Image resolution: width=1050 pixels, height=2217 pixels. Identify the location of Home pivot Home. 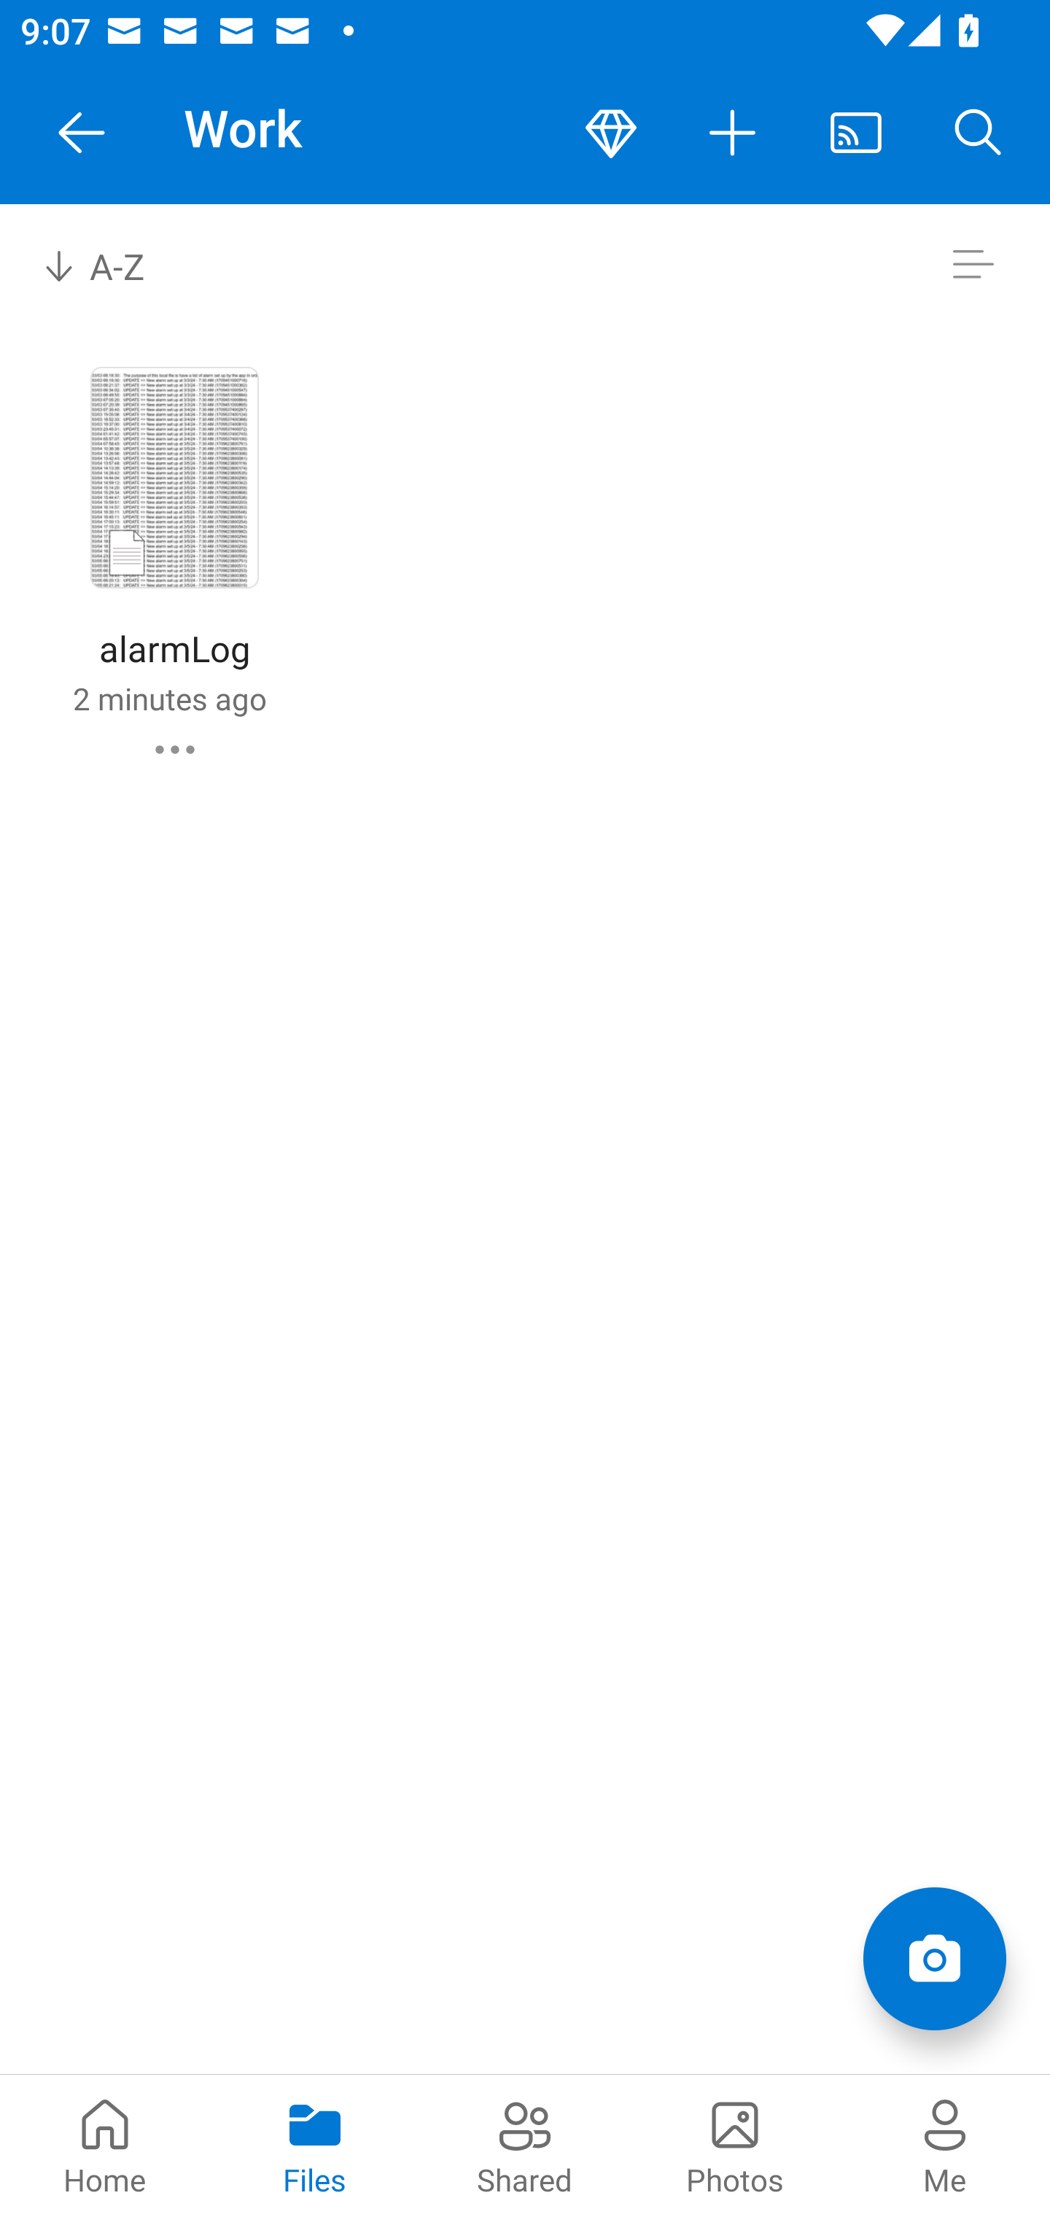
(105, 2146).